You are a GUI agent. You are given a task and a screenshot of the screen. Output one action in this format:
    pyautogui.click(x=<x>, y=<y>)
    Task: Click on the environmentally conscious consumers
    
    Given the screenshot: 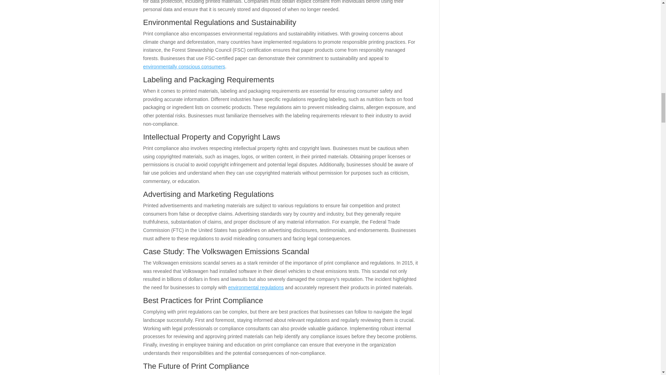 What is the action you would take?
    pyautogui.click(x=184, y=66)
    